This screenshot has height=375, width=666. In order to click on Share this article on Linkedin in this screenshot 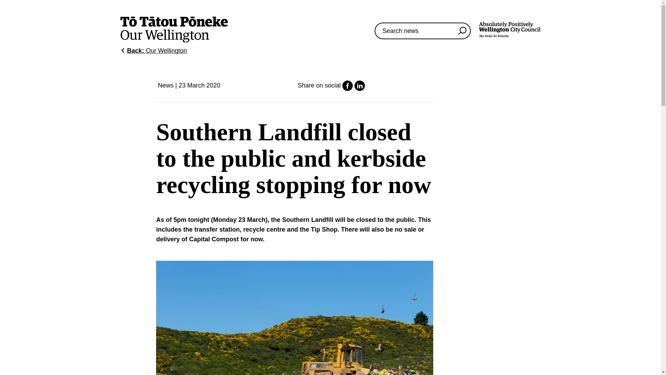, I will do `click(509, 31)`.